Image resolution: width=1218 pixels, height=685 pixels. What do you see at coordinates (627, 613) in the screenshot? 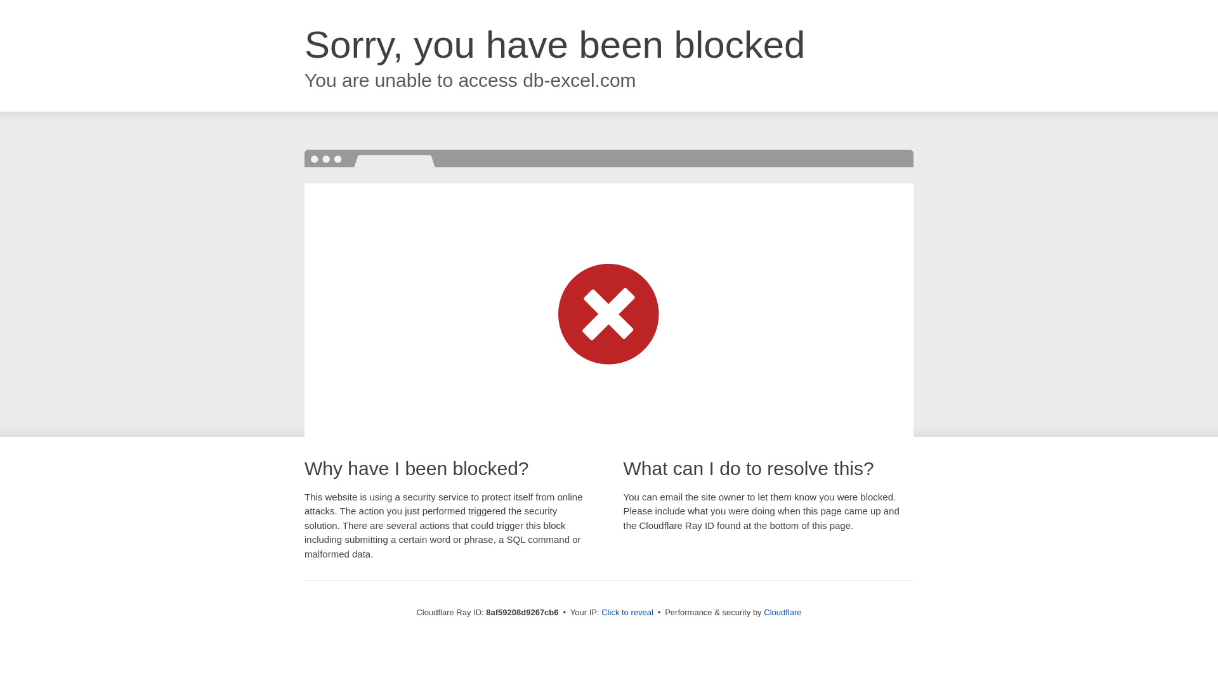
I see `Click to reveal` at bounding box center [627, 613].